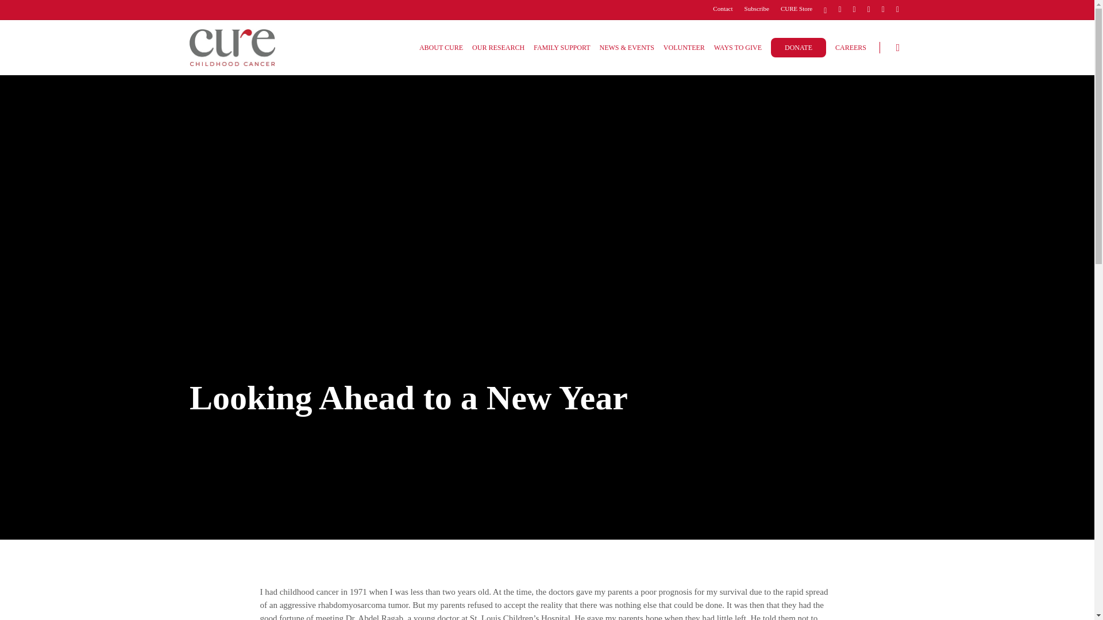 This screenshot has height=620, width=1103. Describe the element at coordinates (441, 47) in the screenshot. I see `ABOUT CURE` at that location.